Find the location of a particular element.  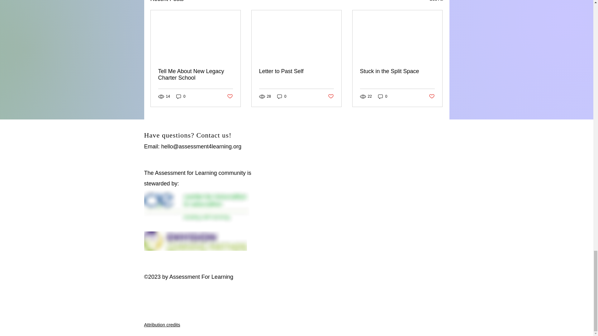

Letter to Past Self is located at coordinates (296, 71).